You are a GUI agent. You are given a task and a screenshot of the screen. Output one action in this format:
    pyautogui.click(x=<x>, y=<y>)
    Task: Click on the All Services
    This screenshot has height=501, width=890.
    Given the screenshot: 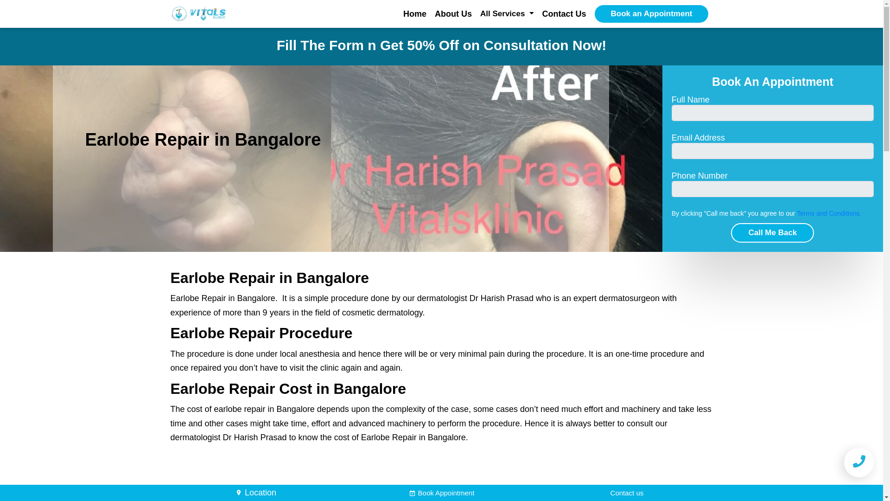 What is the action you would take?
    pyautogui.click(x=503, y=13)
    